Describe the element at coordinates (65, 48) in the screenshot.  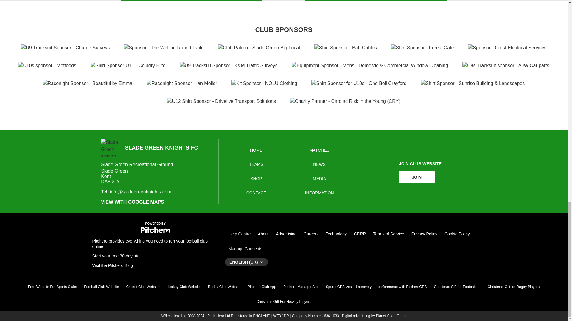
I see `U9 Tracksuit Sponsor - Charge Surveys` at that location.